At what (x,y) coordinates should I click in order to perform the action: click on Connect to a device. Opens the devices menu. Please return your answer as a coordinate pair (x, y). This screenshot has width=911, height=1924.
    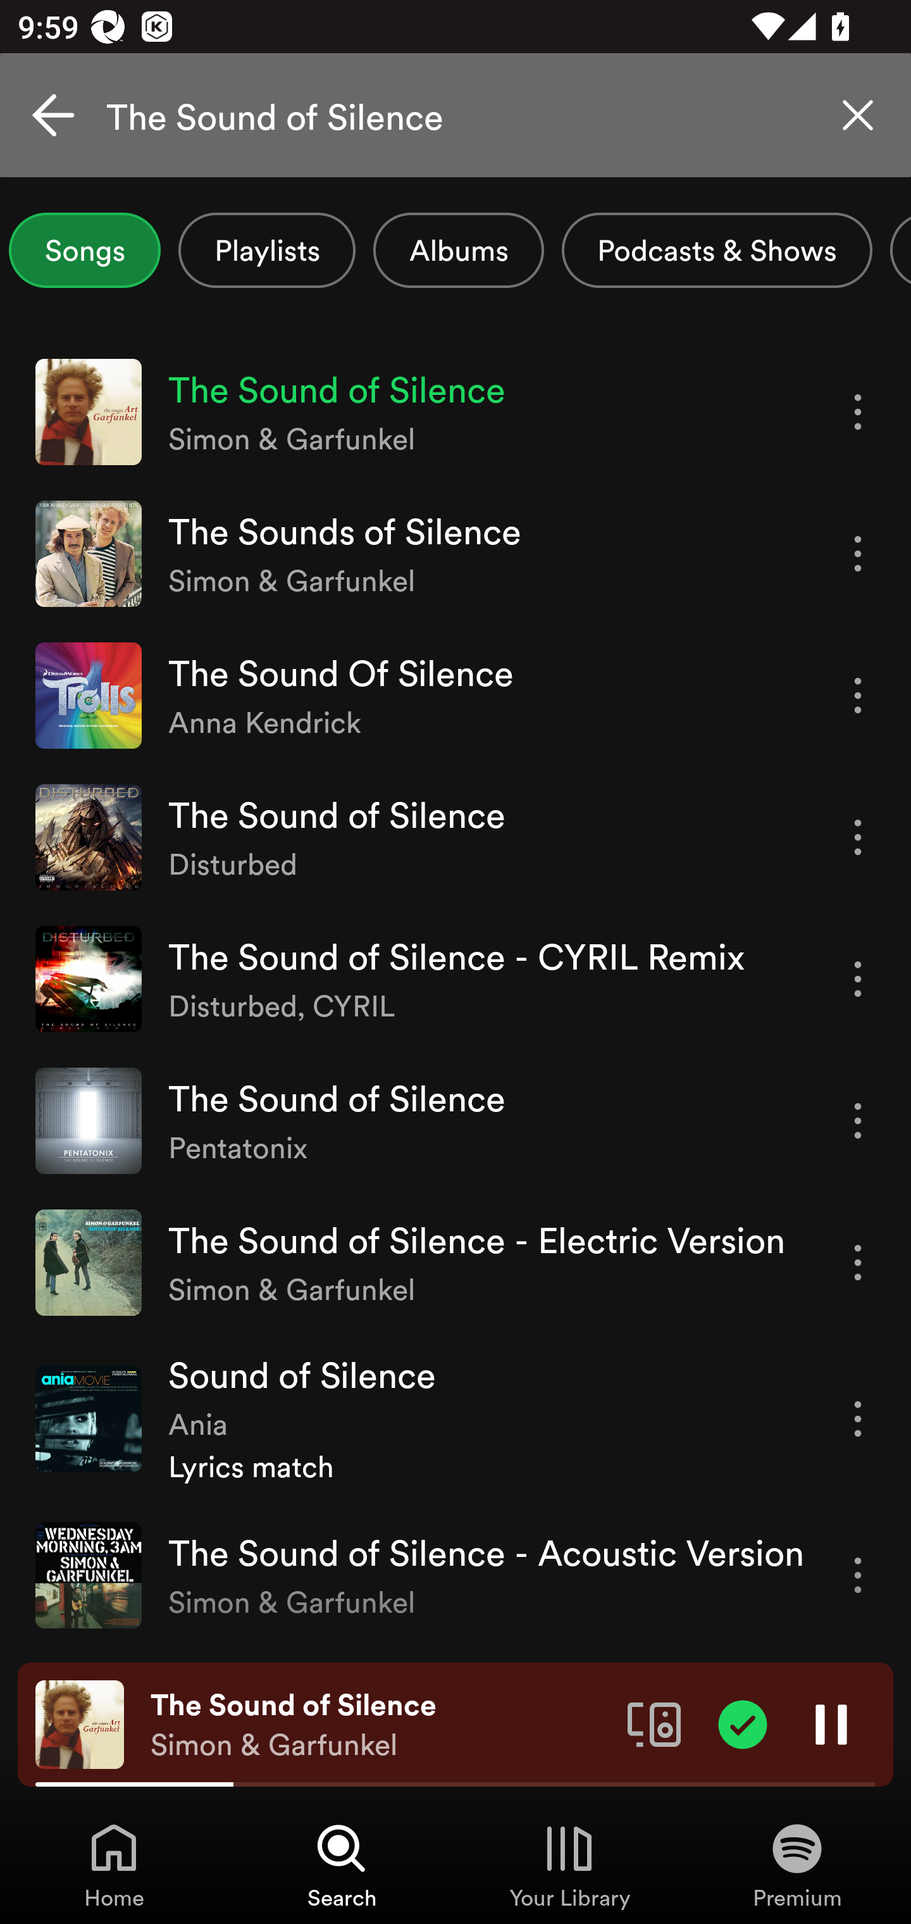
    Looking at the image, I should click on (654, 1723).